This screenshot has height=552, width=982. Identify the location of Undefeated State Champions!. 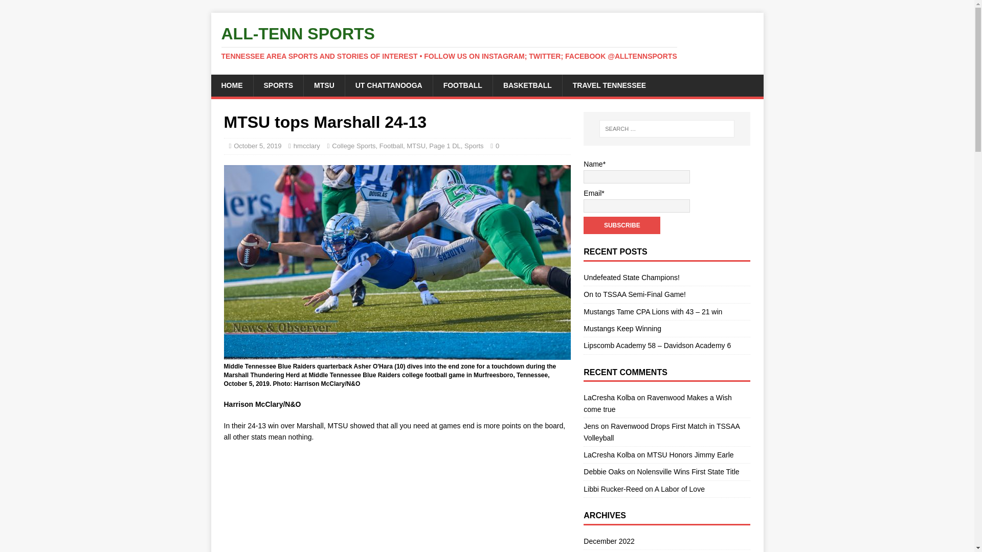
(631, 277).